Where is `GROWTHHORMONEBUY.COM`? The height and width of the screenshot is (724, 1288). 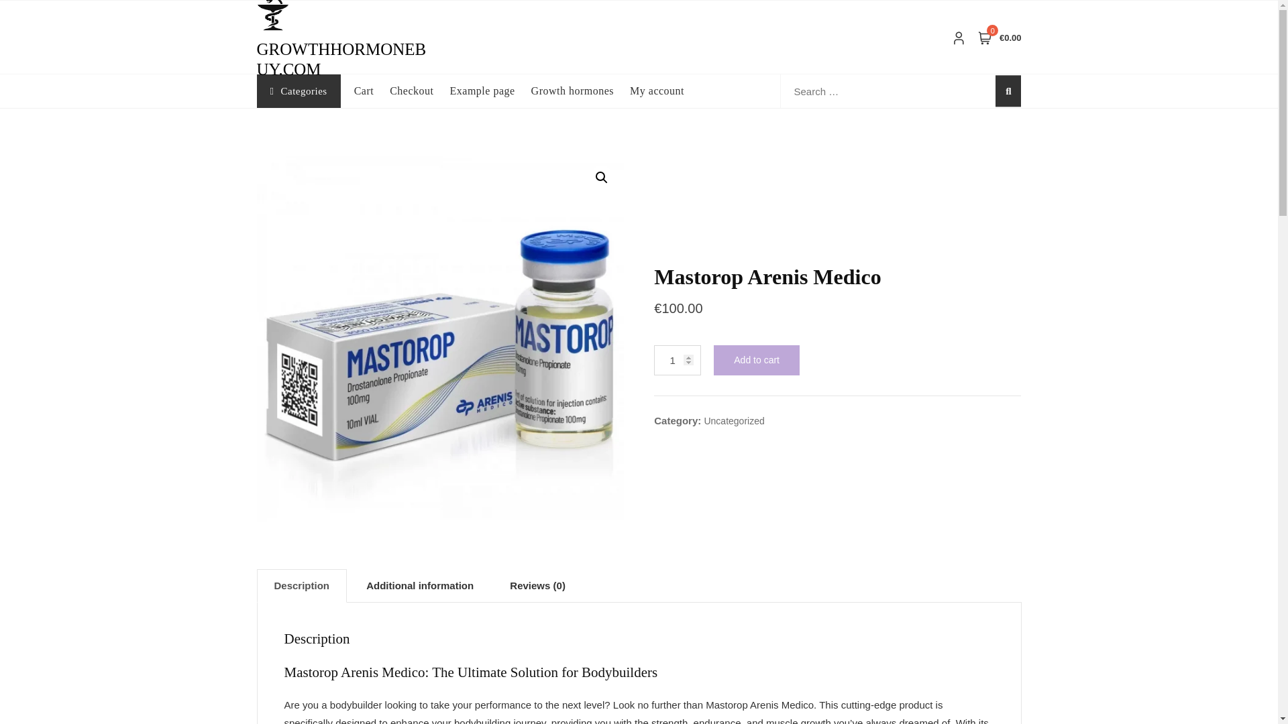 GROWTHHORMONEBUY.COM is located at coordinates (341, 59).